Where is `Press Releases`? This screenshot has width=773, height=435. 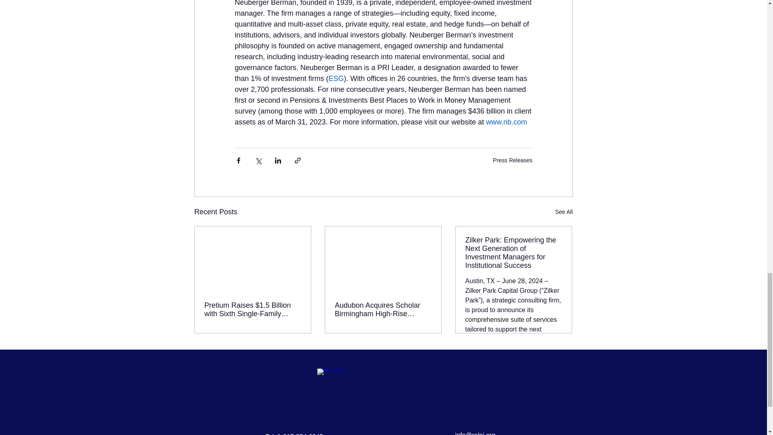 Press Releases is located at coordinates (513, 160).